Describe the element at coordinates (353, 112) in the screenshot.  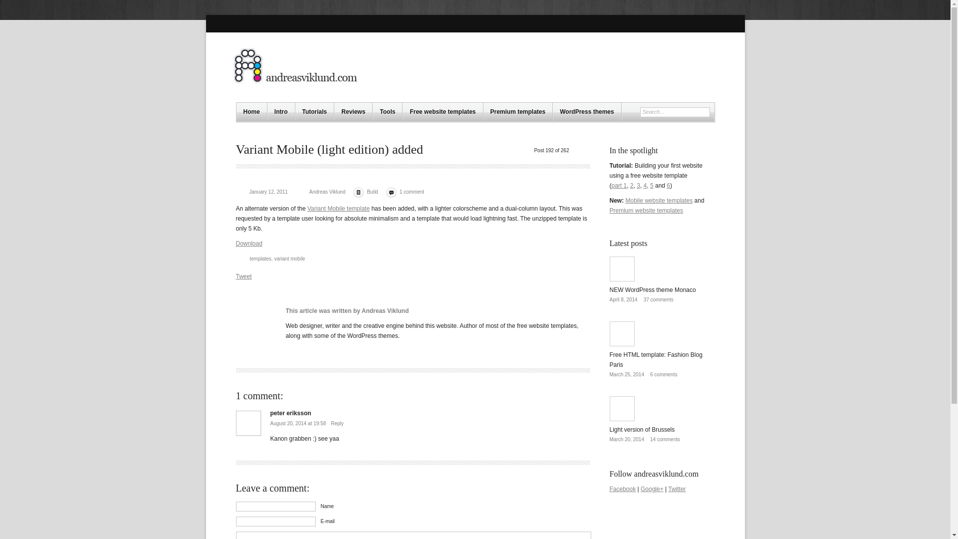
I see `Reviews` at that location.